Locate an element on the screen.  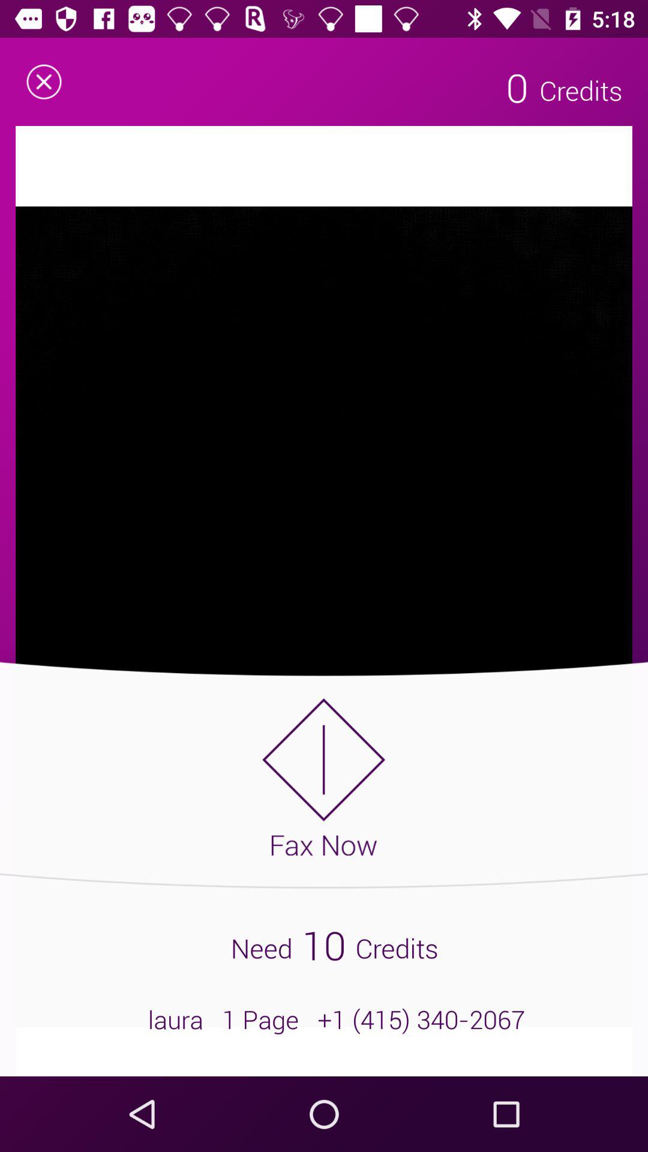
swipe to the 0 is located at coordinates (517, 87).